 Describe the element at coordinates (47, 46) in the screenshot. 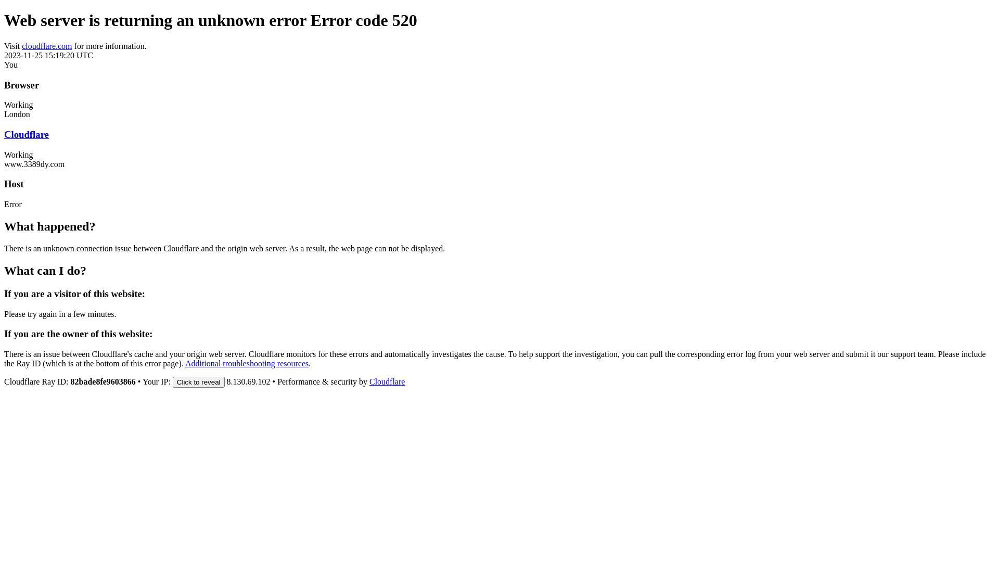

I see `cloudflare.com` at that location.